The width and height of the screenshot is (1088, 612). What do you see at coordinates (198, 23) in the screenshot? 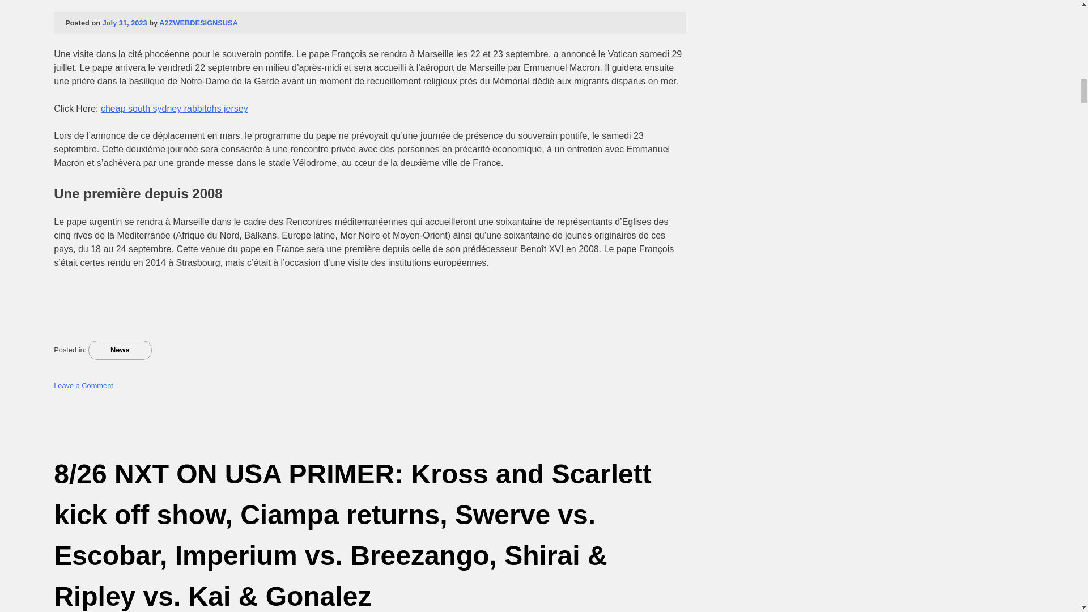
I see `A2ZWEBDESIGNSUSA` at bounding box center [198, 23].